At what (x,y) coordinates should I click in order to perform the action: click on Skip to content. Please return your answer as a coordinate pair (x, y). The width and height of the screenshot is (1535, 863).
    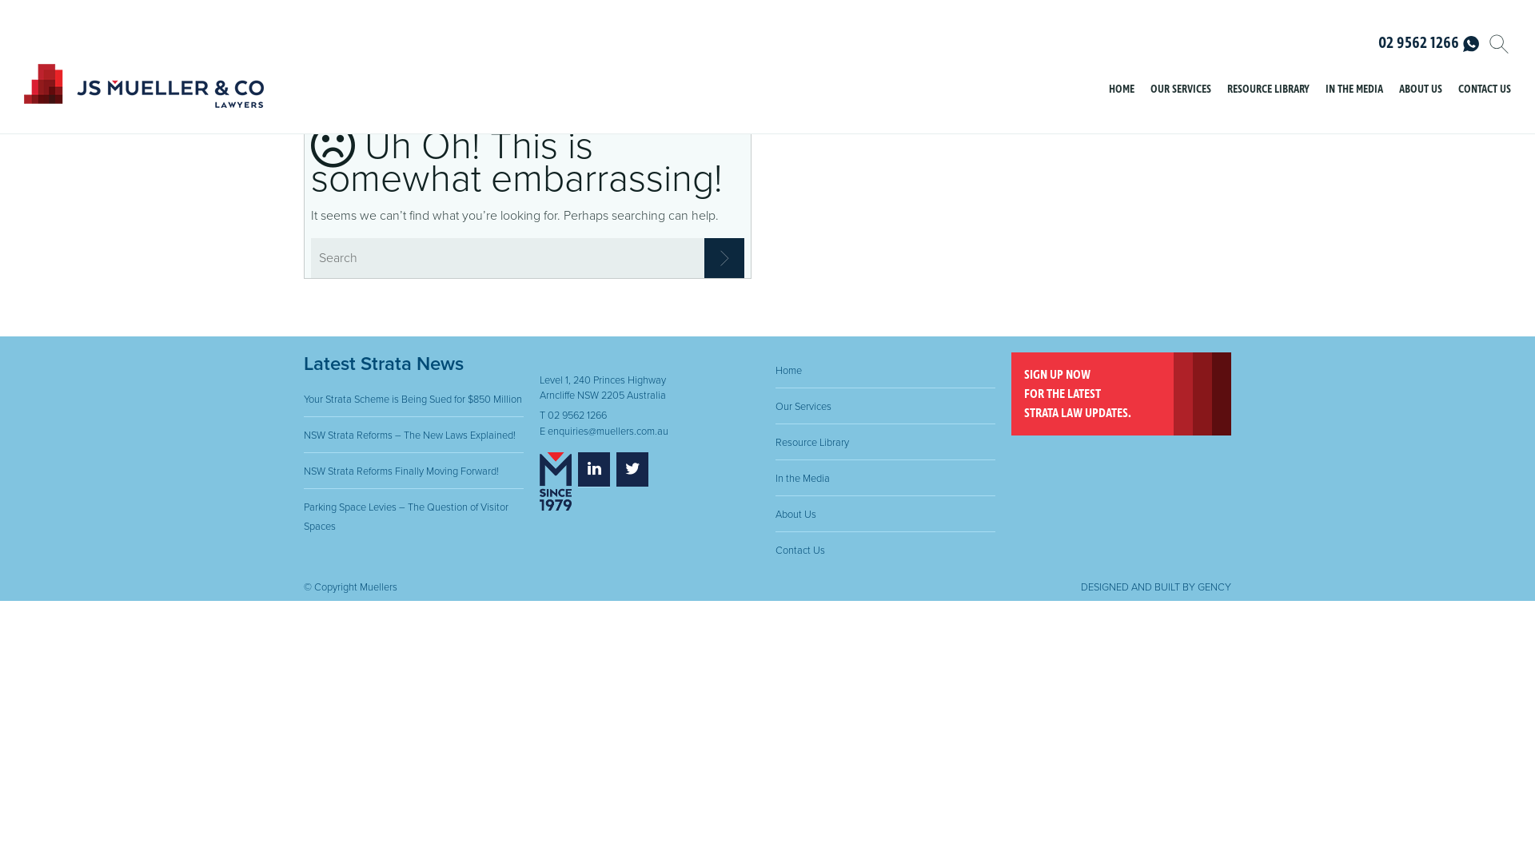
    Looking at the image, I should click on (1134, 74).